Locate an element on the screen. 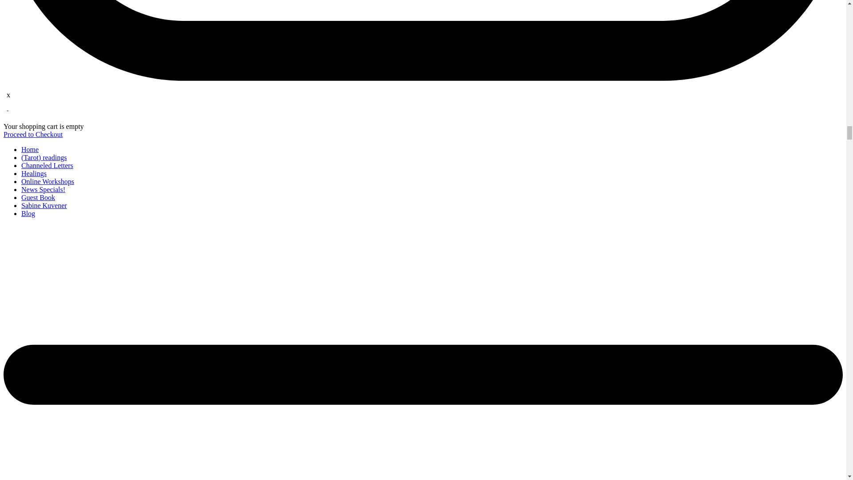 This screenshot has width=853, height=480. Channeled Letters is located at coordinates (47, 165).